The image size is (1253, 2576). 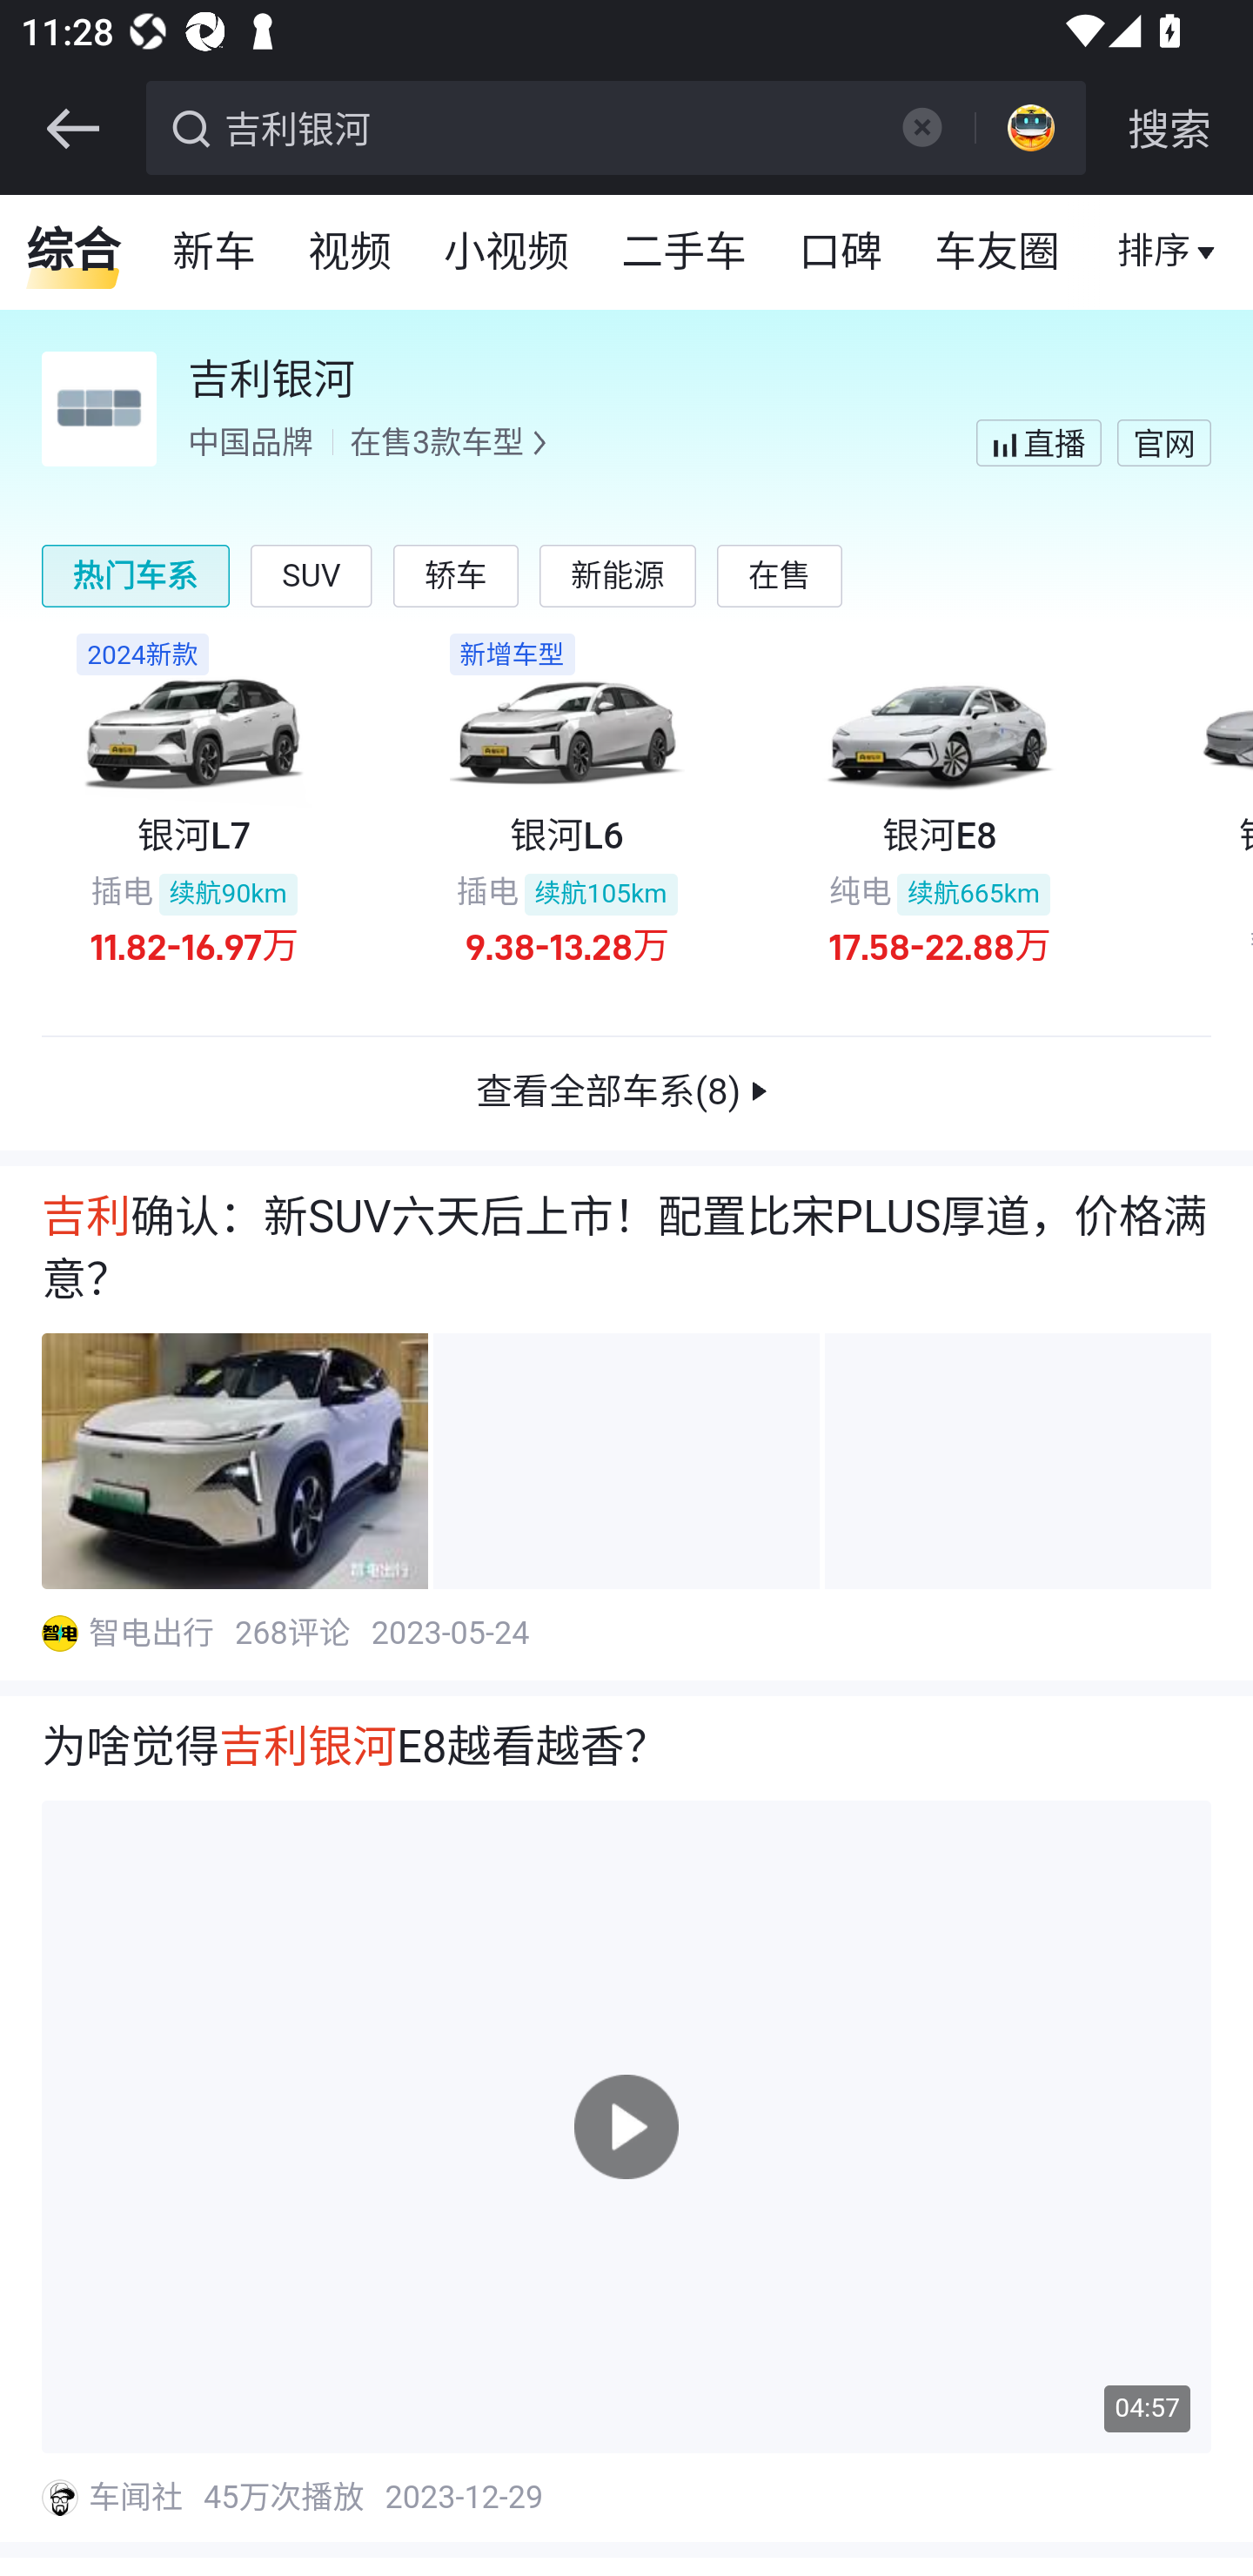 What do you see at coordinates (1037, 442) in the screenshot?
I see `ad4a08a4474cd134a33becb09dbdd293 直播` at bounding box center [1037, 442].